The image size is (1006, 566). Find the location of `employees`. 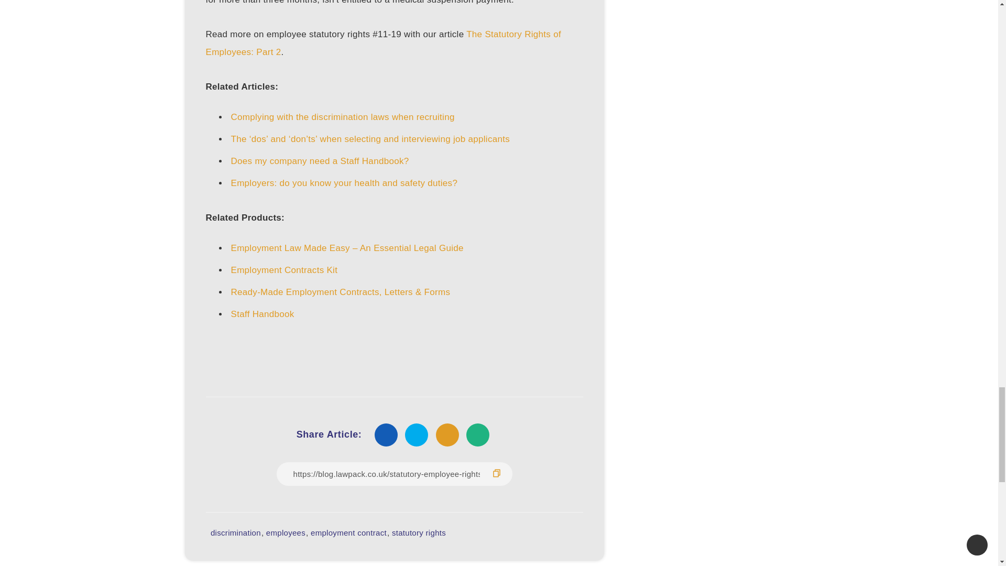

employees is located at coordinates (286, 532).